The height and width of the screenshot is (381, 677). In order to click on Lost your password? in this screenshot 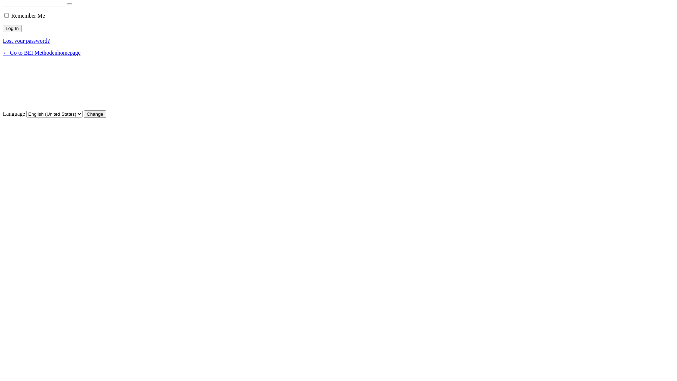, I will do `click(26, 41)`.